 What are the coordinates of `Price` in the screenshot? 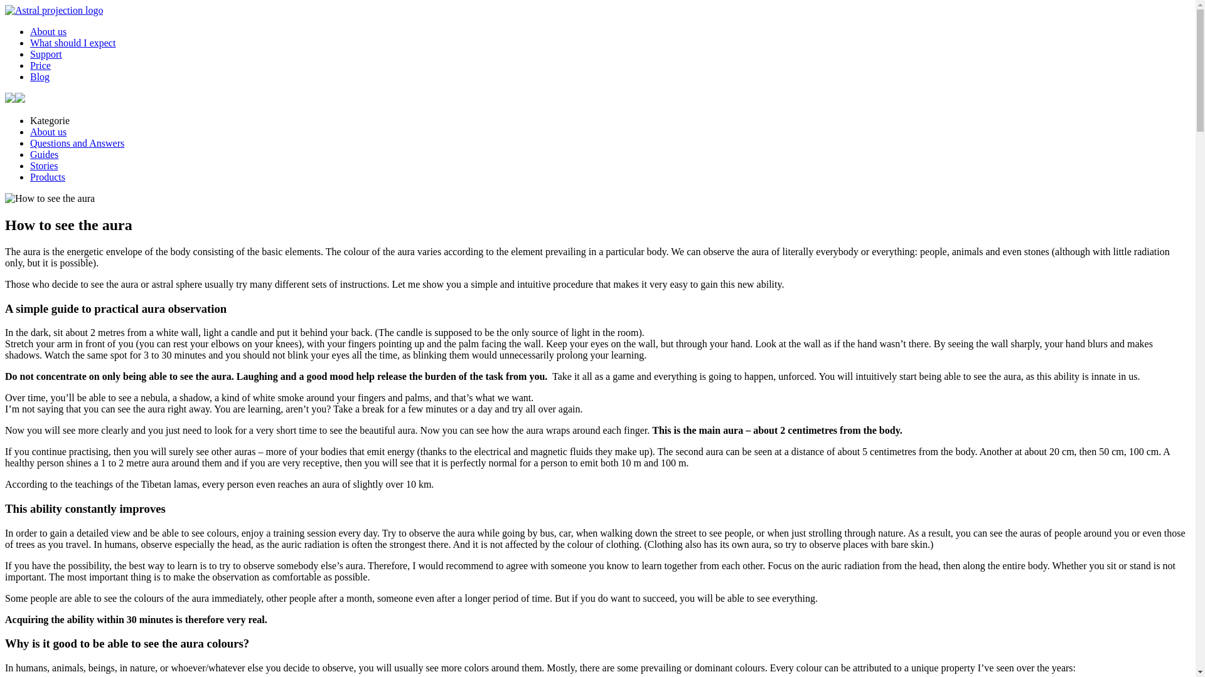 It's located at (40, 65).